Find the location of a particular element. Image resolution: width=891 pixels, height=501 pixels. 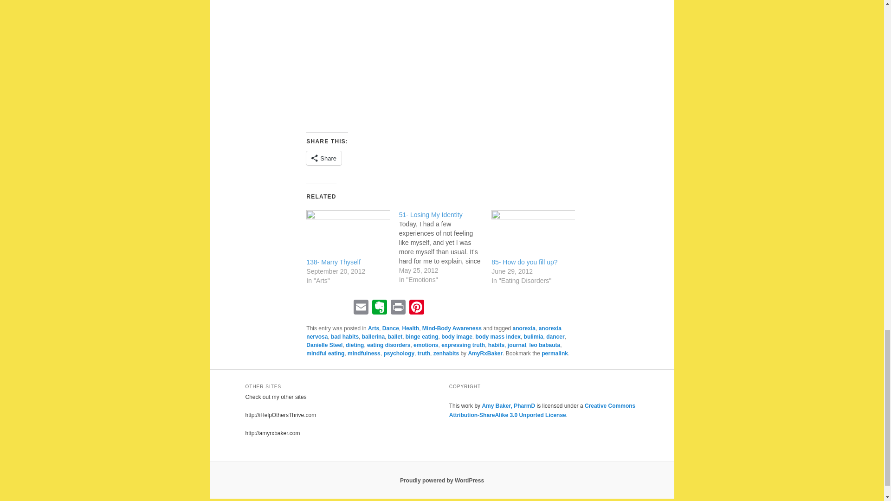

51- Losing My Identity is located at coordinates (445, 247).